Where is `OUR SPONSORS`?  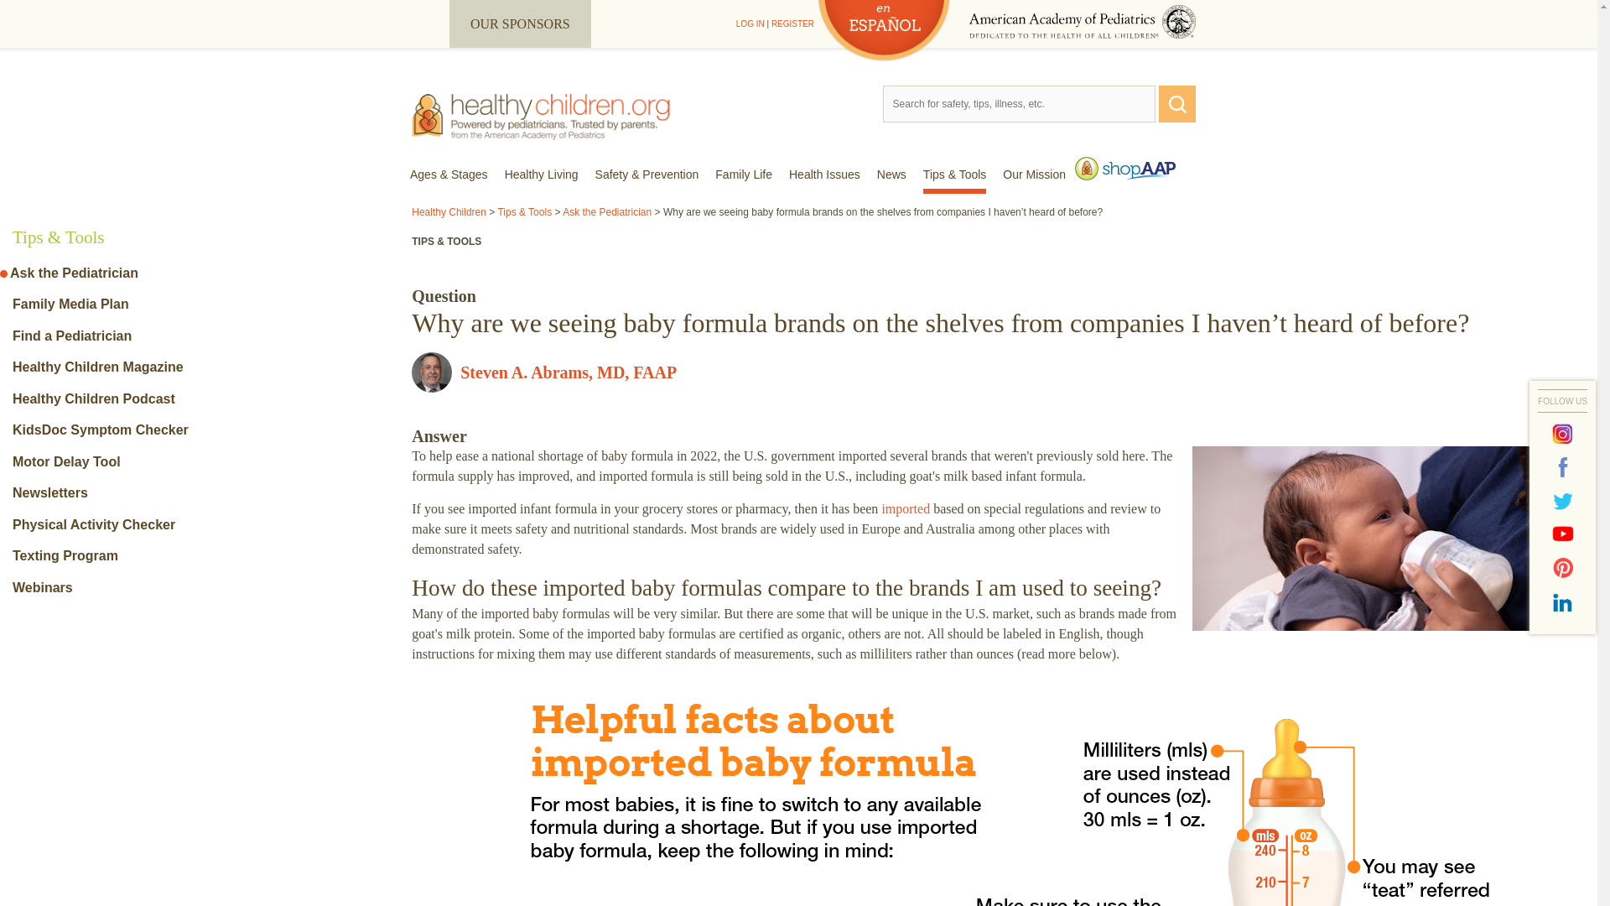
OUR SPONSORS is located at coordinates (520, 23).